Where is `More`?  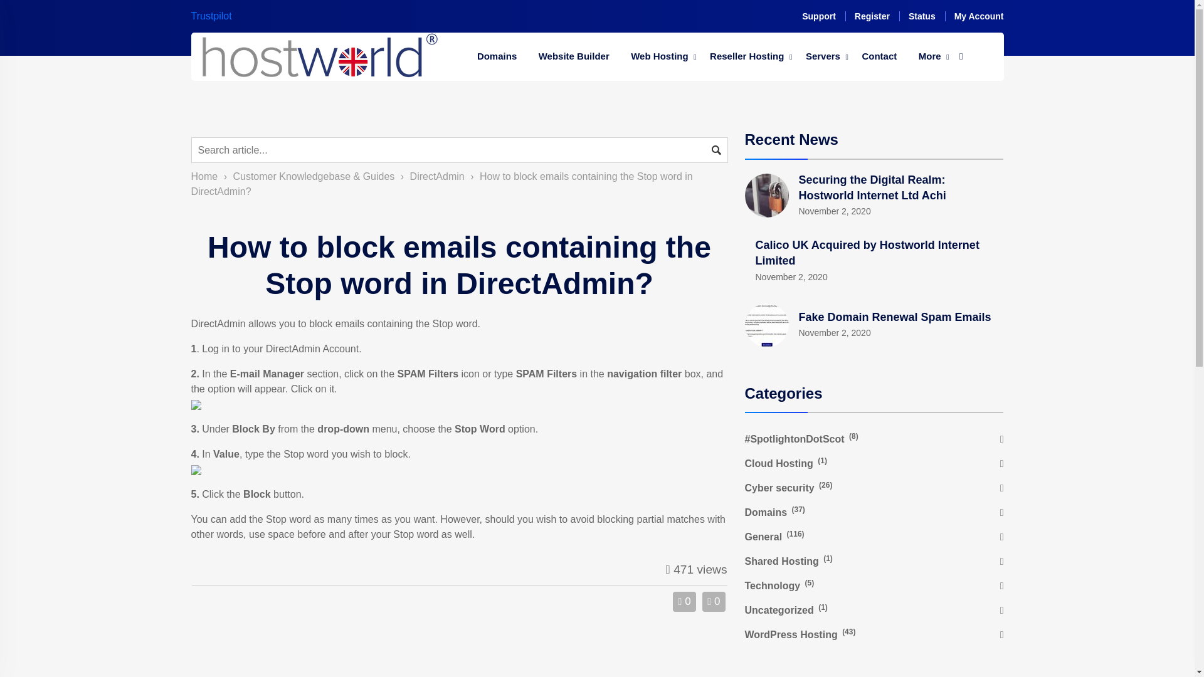
More is located at coordinates (929, 56).